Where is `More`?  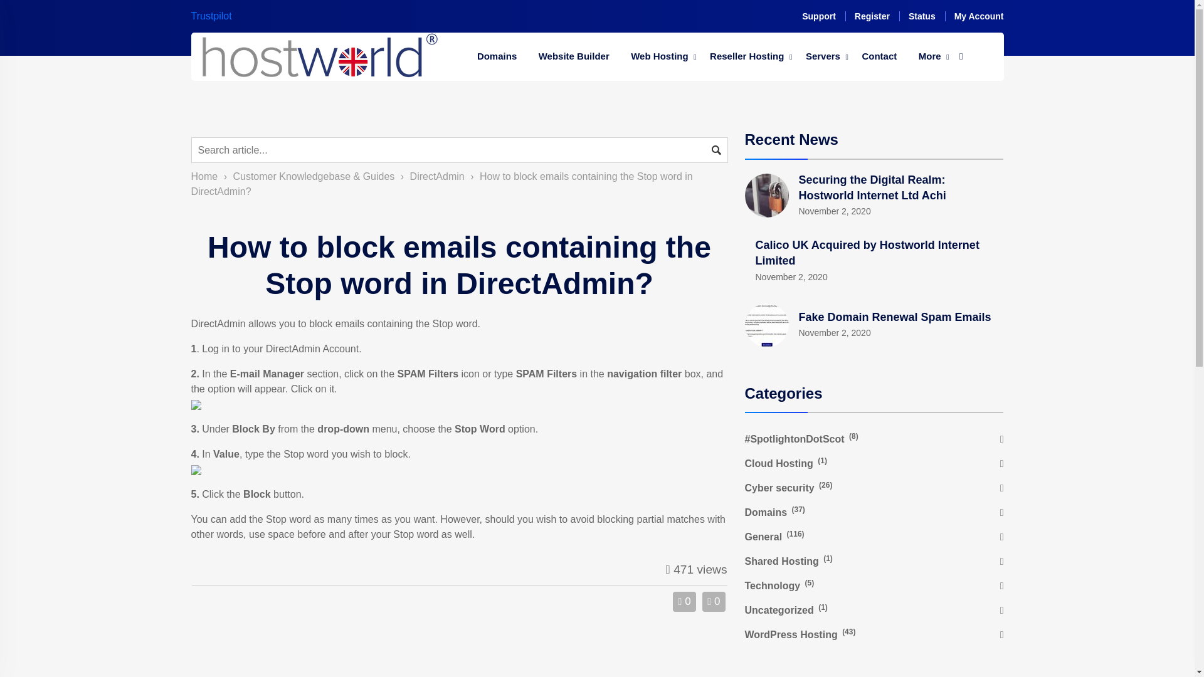
More is located at coordinates (929, 56).